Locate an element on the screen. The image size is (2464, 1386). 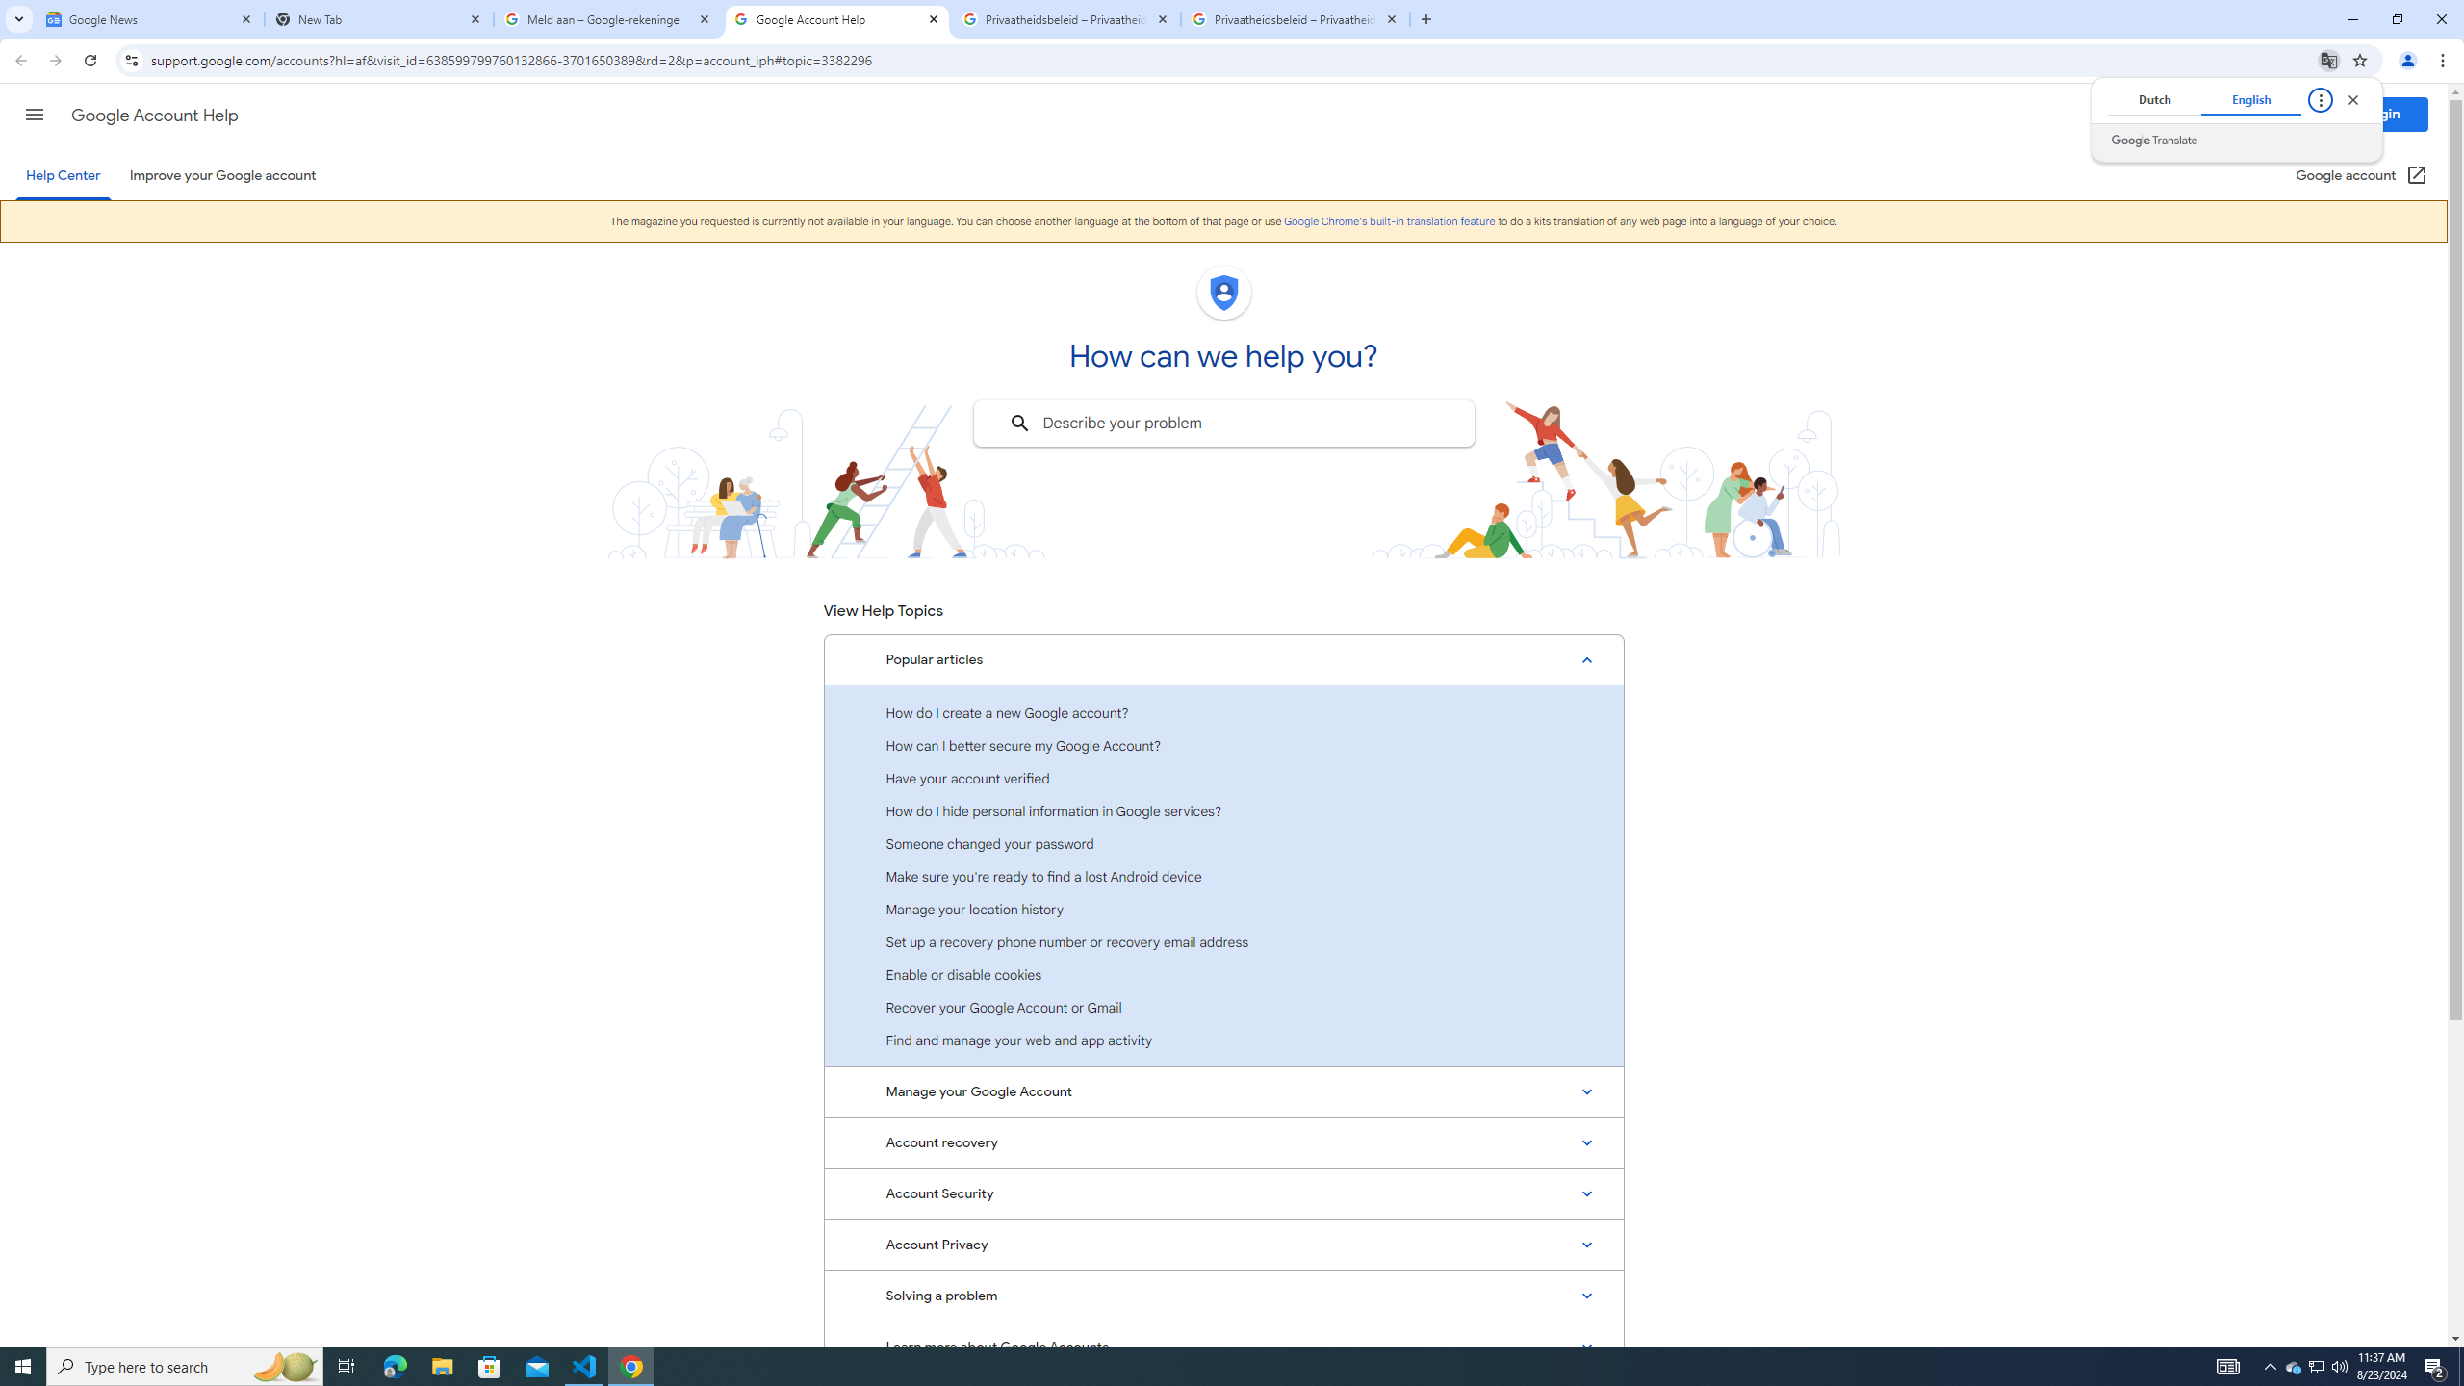
Find and manage your web and app activity is located at coordinates (1223, 1347).